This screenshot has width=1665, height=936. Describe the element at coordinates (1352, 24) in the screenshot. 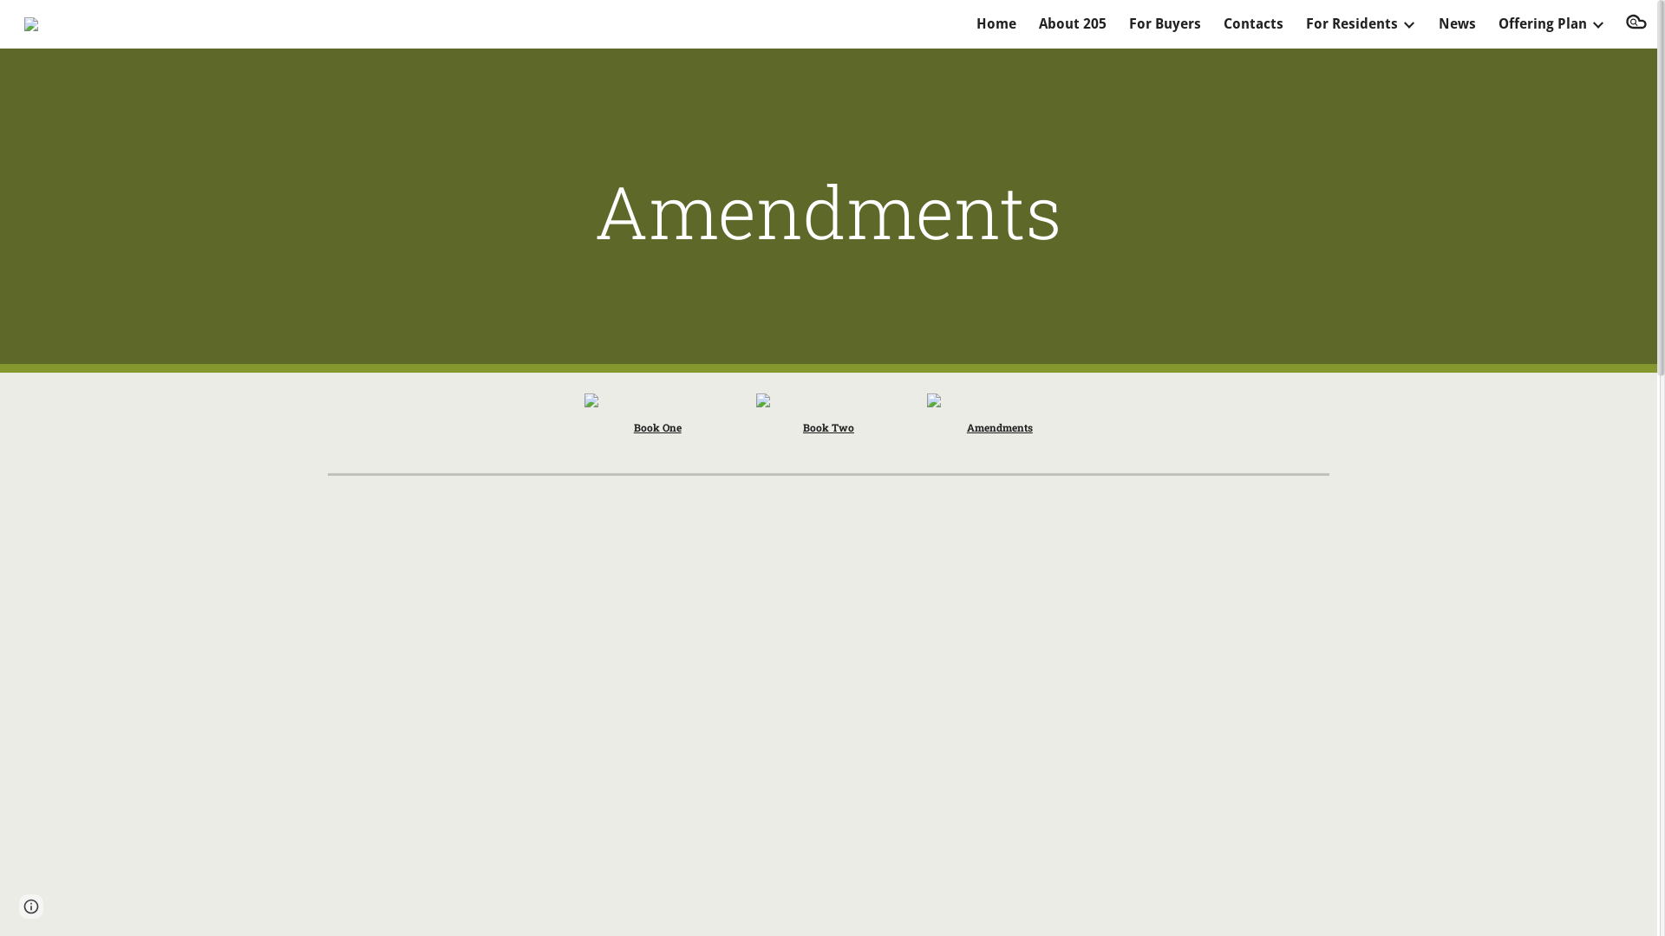

I see `For Residents` at that location.